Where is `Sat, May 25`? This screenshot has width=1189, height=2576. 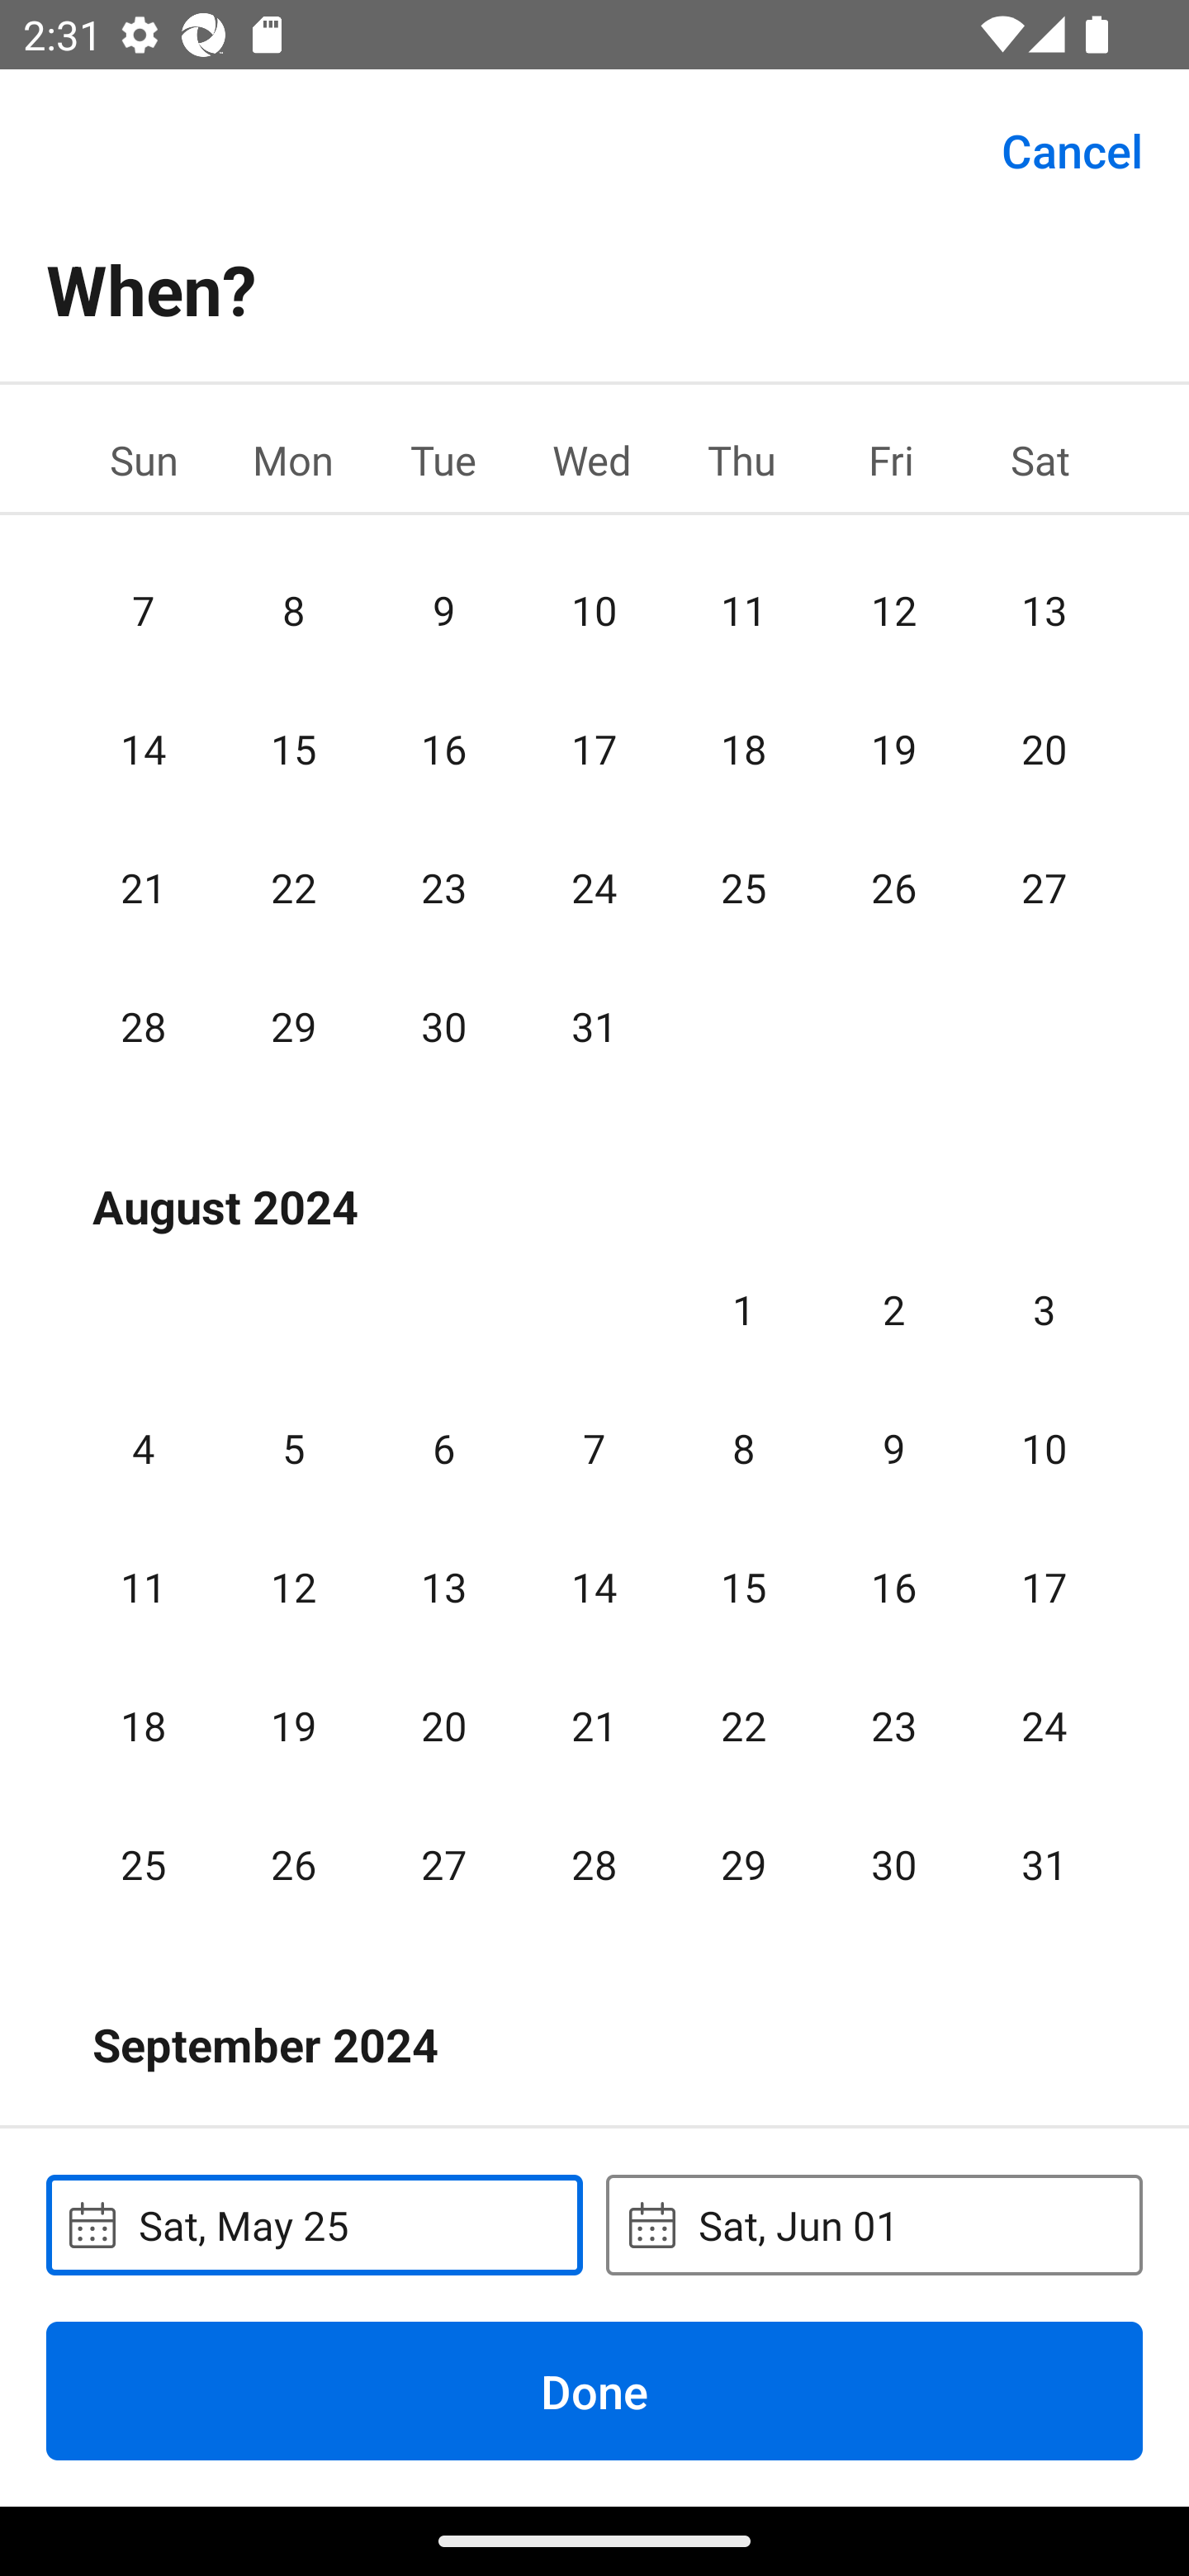 Sat, May 25 is located at coordinates (314, 2224).